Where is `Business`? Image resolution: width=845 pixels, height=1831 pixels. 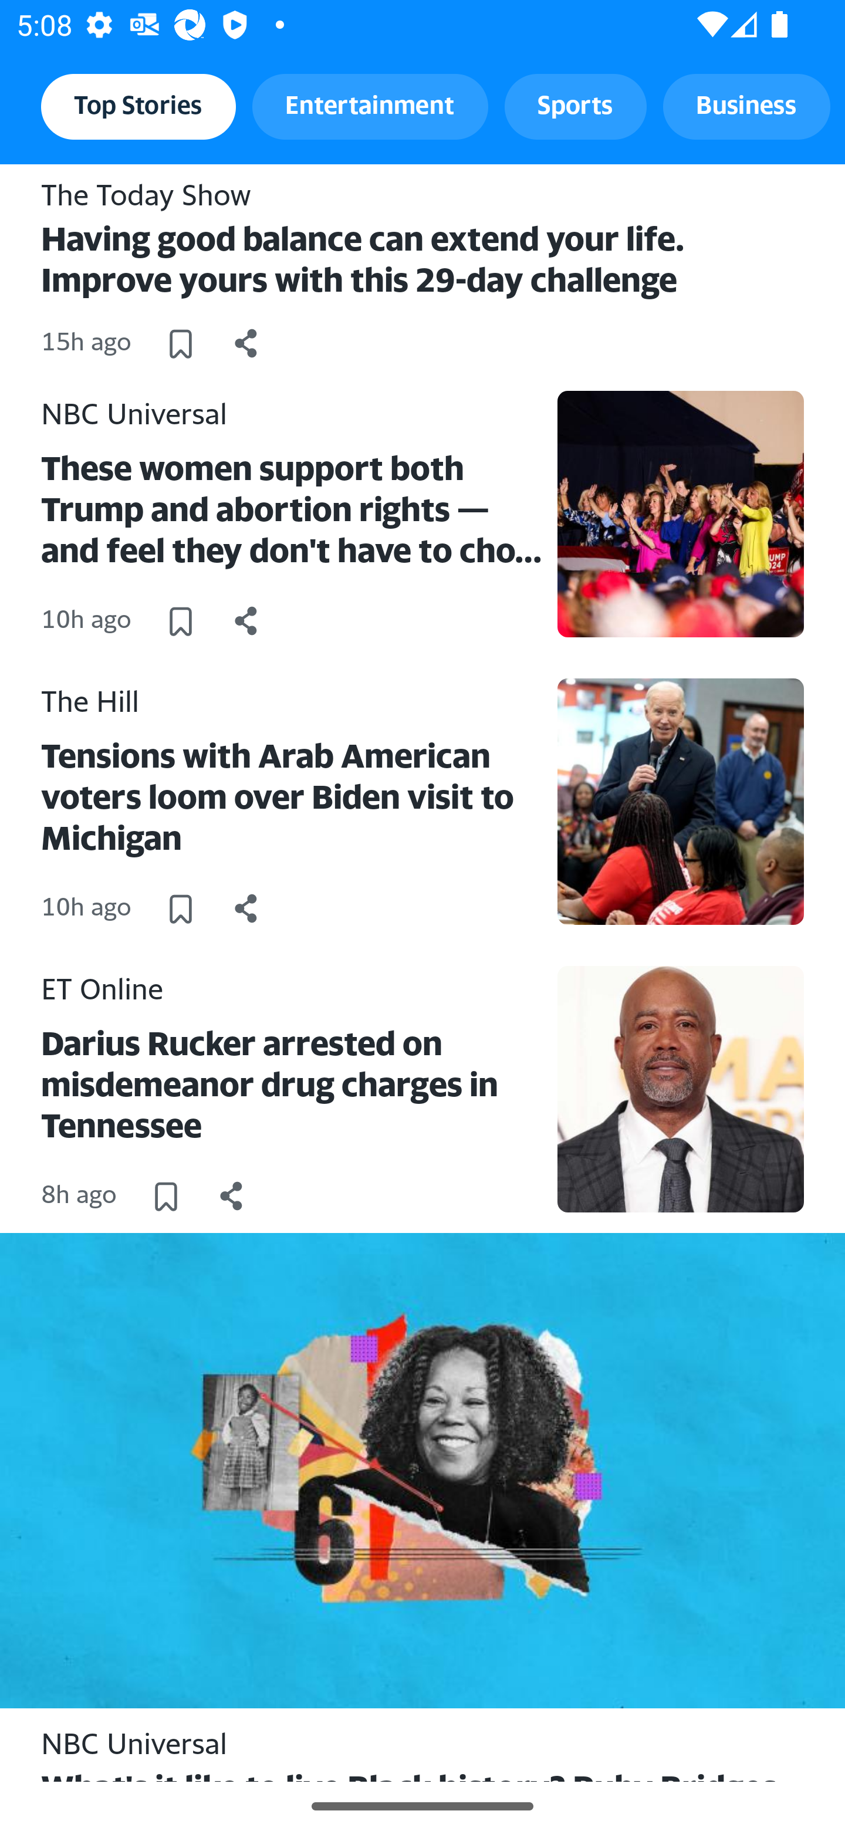 Business is located at coordinates (746, 106).